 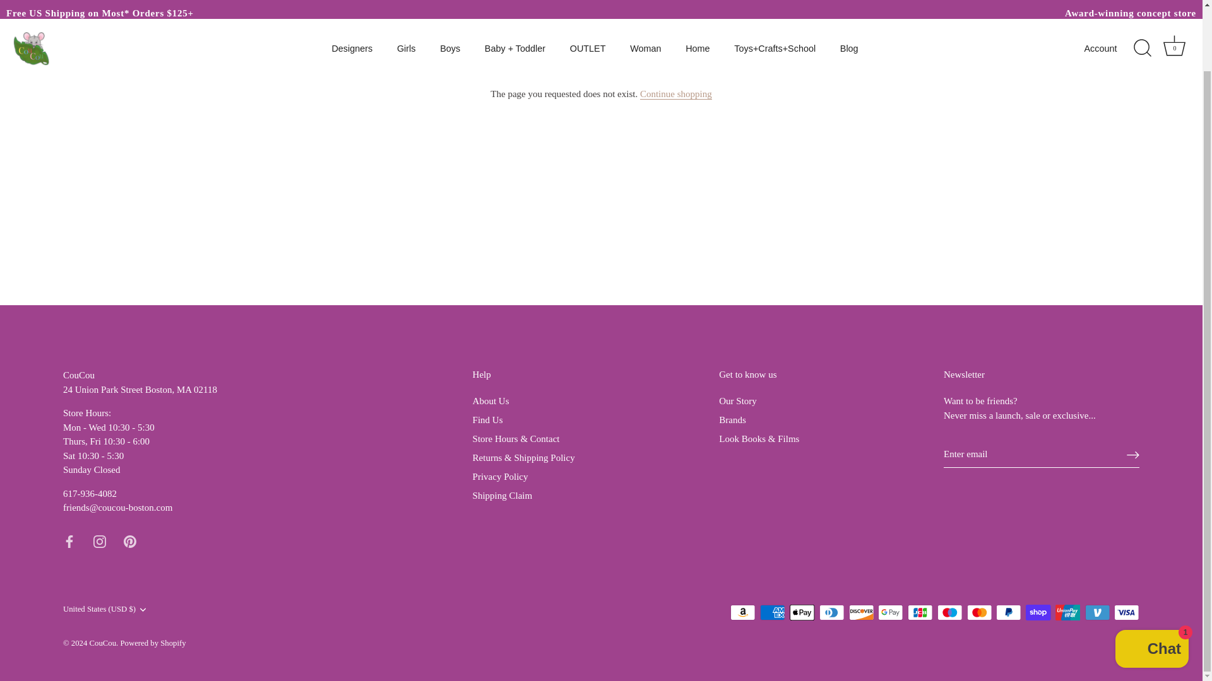 What do you see at coordinates (1097, 612) in the screenshot?
I see `Venmo` at bounding box center [1097, 612].